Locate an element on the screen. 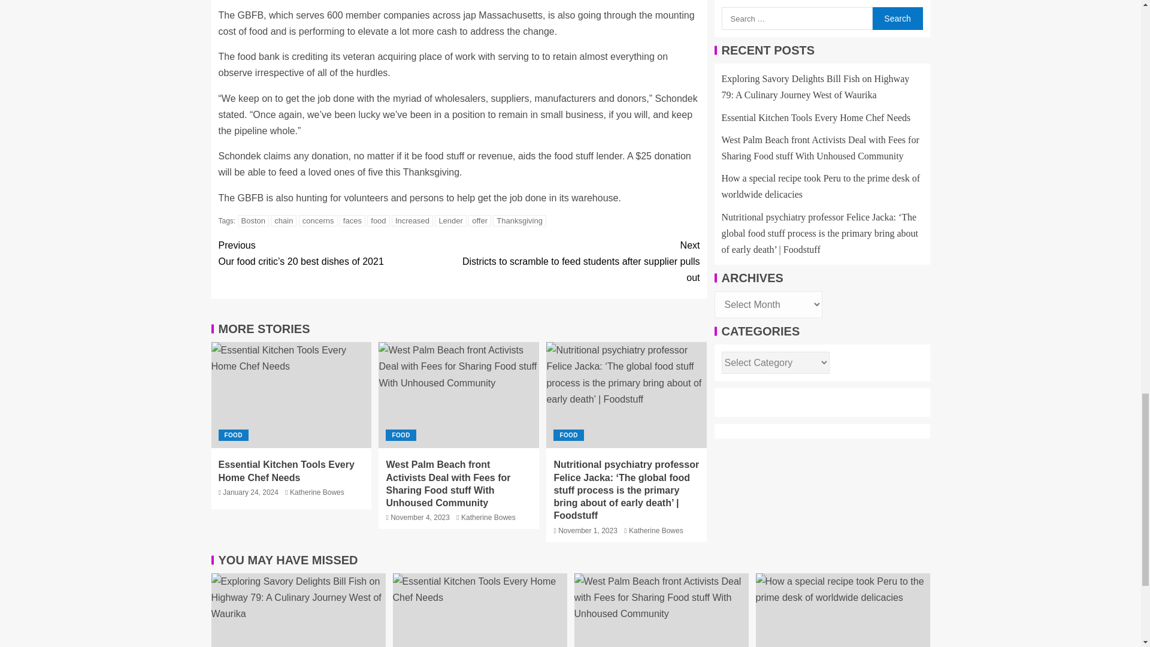 The image size is (1150, 647). Thanksgiving is located at coordinates (520, 220).